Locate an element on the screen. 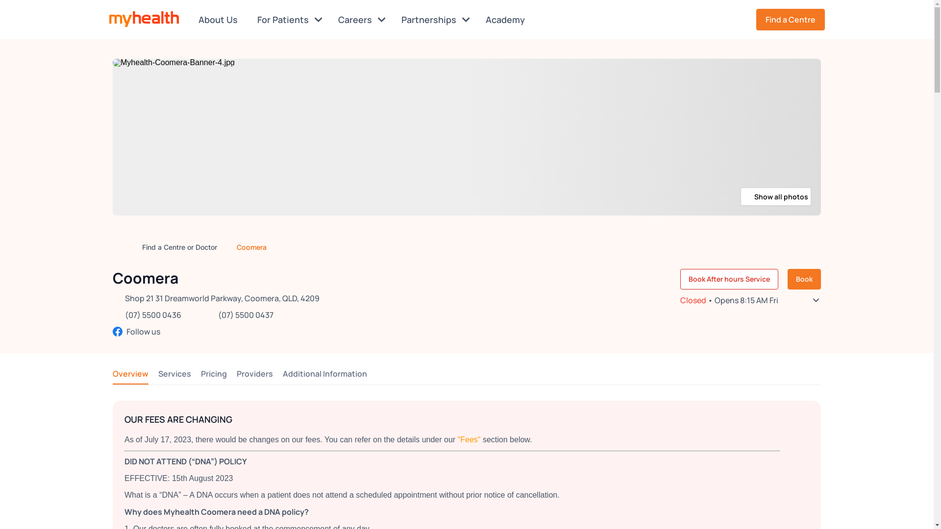  Shop 21 31 Dreamworld Parkway, Coomera, QLD, 4209 is located at coordinates (223, 298).